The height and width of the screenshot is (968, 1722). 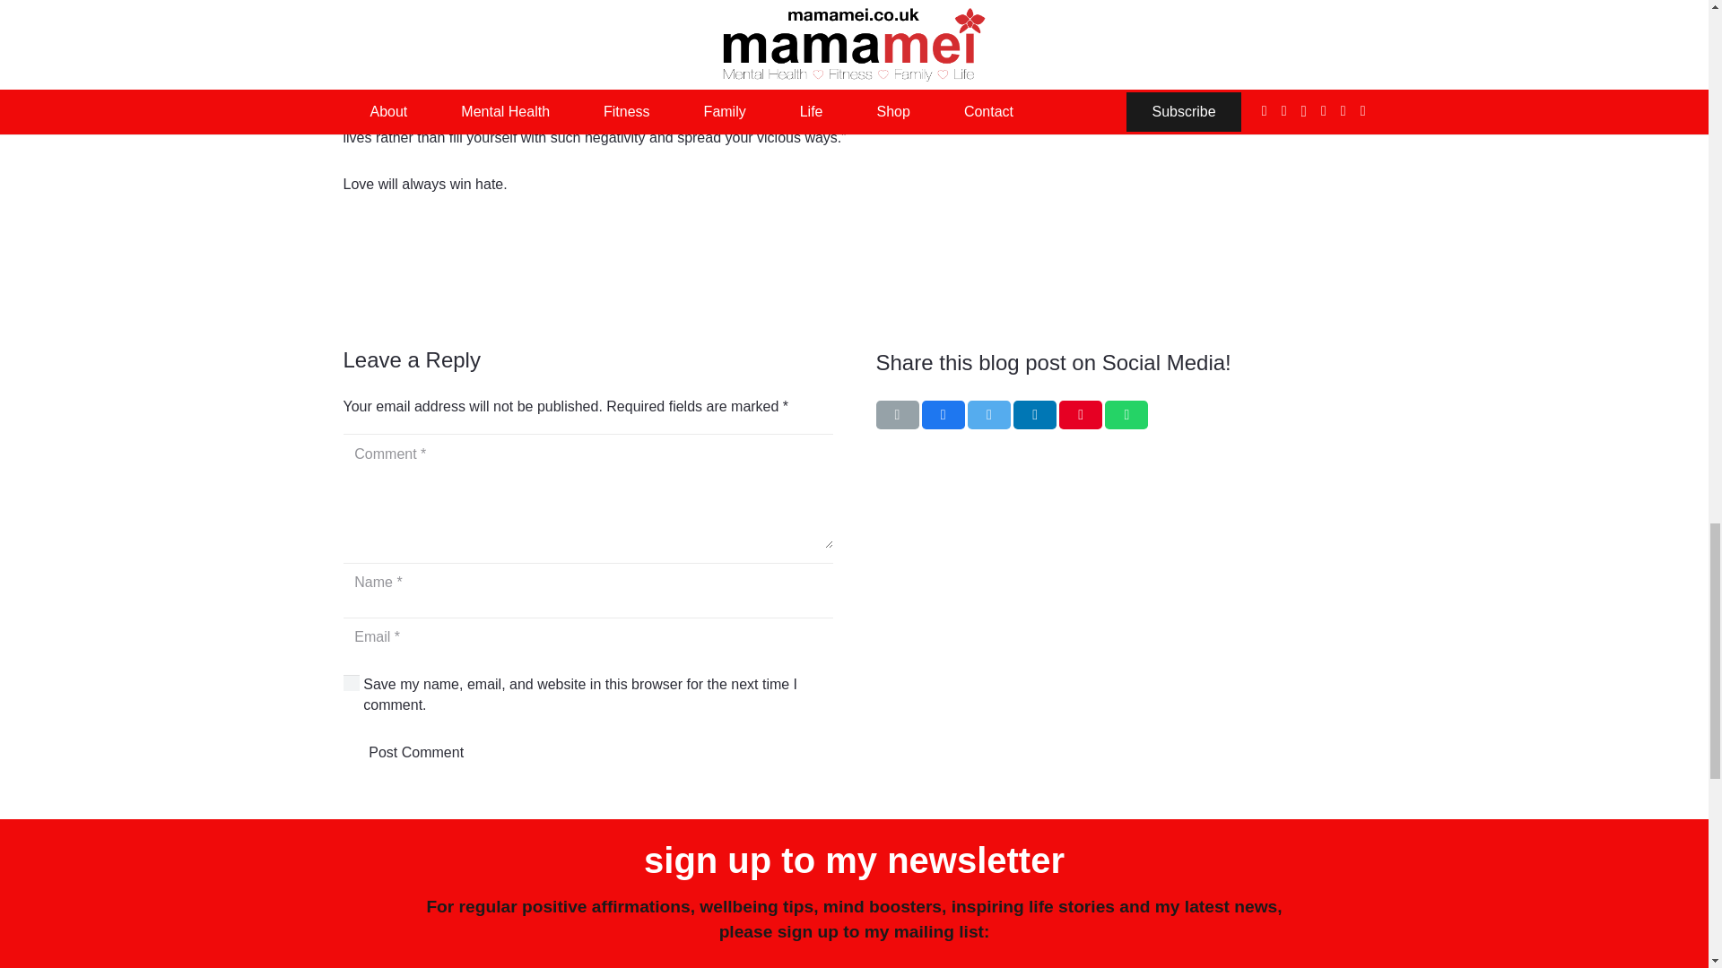 I want to click on Share this, so click(x=943, y=415).